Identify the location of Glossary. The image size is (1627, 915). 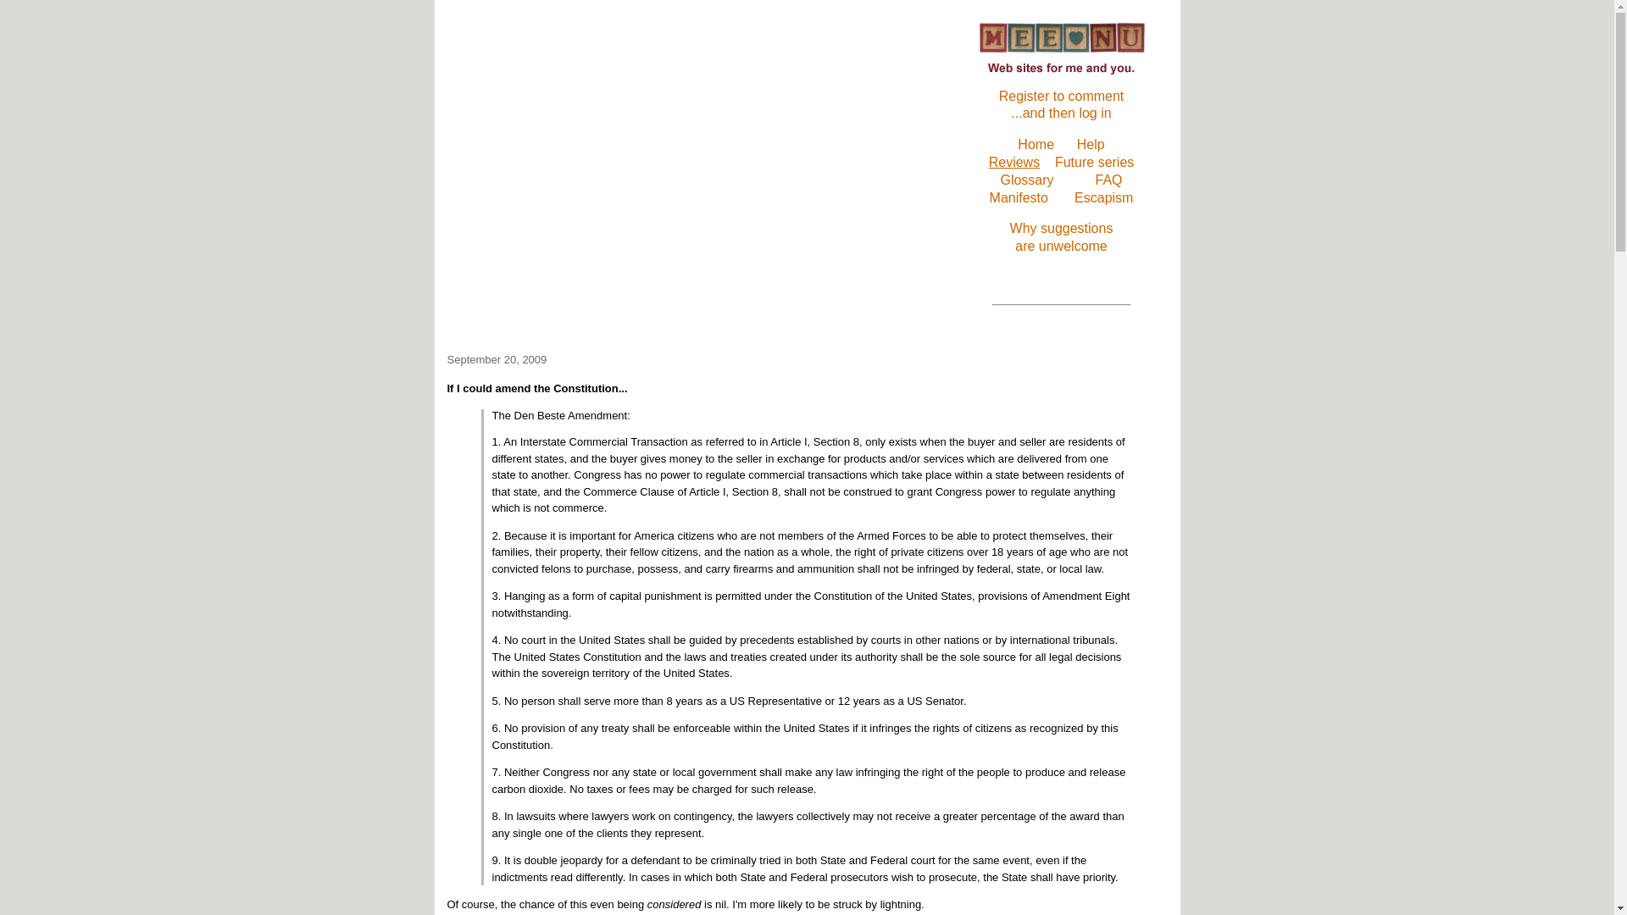
(1026, 180).